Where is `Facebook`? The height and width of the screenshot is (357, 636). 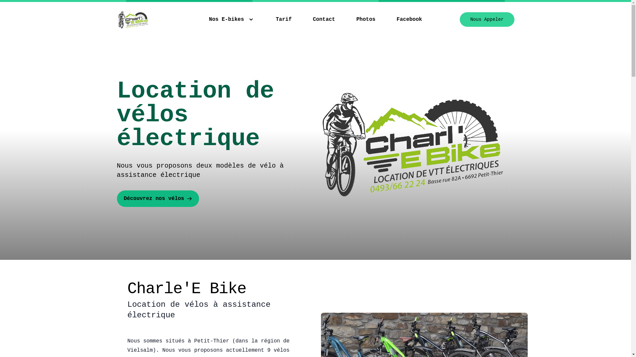 Facebook is located at coordinates (409, 20).